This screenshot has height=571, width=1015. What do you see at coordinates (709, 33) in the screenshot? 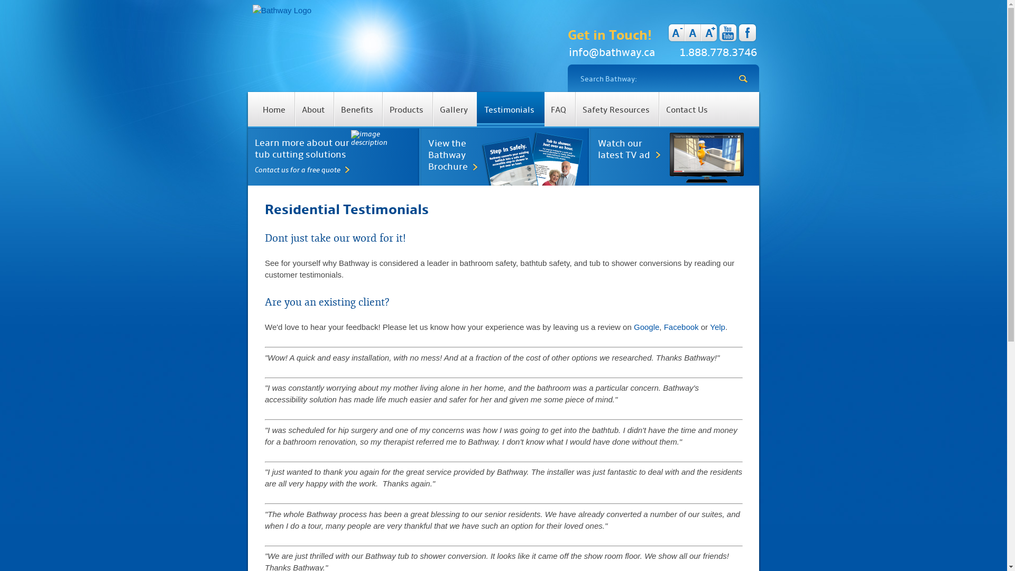
I see `A
+` at bounding box center [709, 33].